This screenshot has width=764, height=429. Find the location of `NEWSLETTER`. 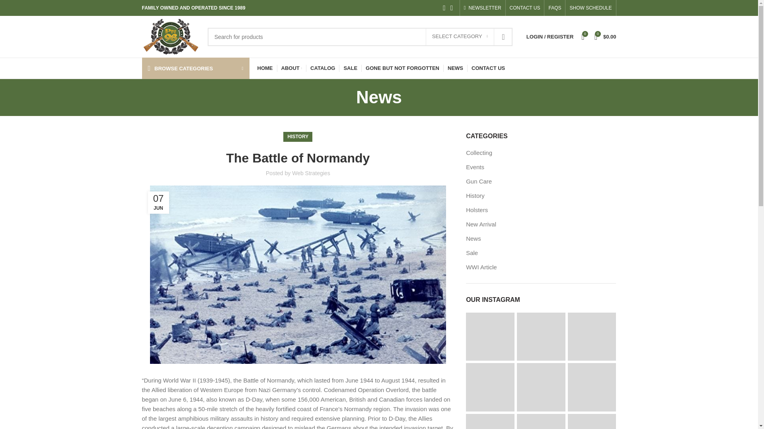

NEWSLETTER is located at coordinates (482, 8).